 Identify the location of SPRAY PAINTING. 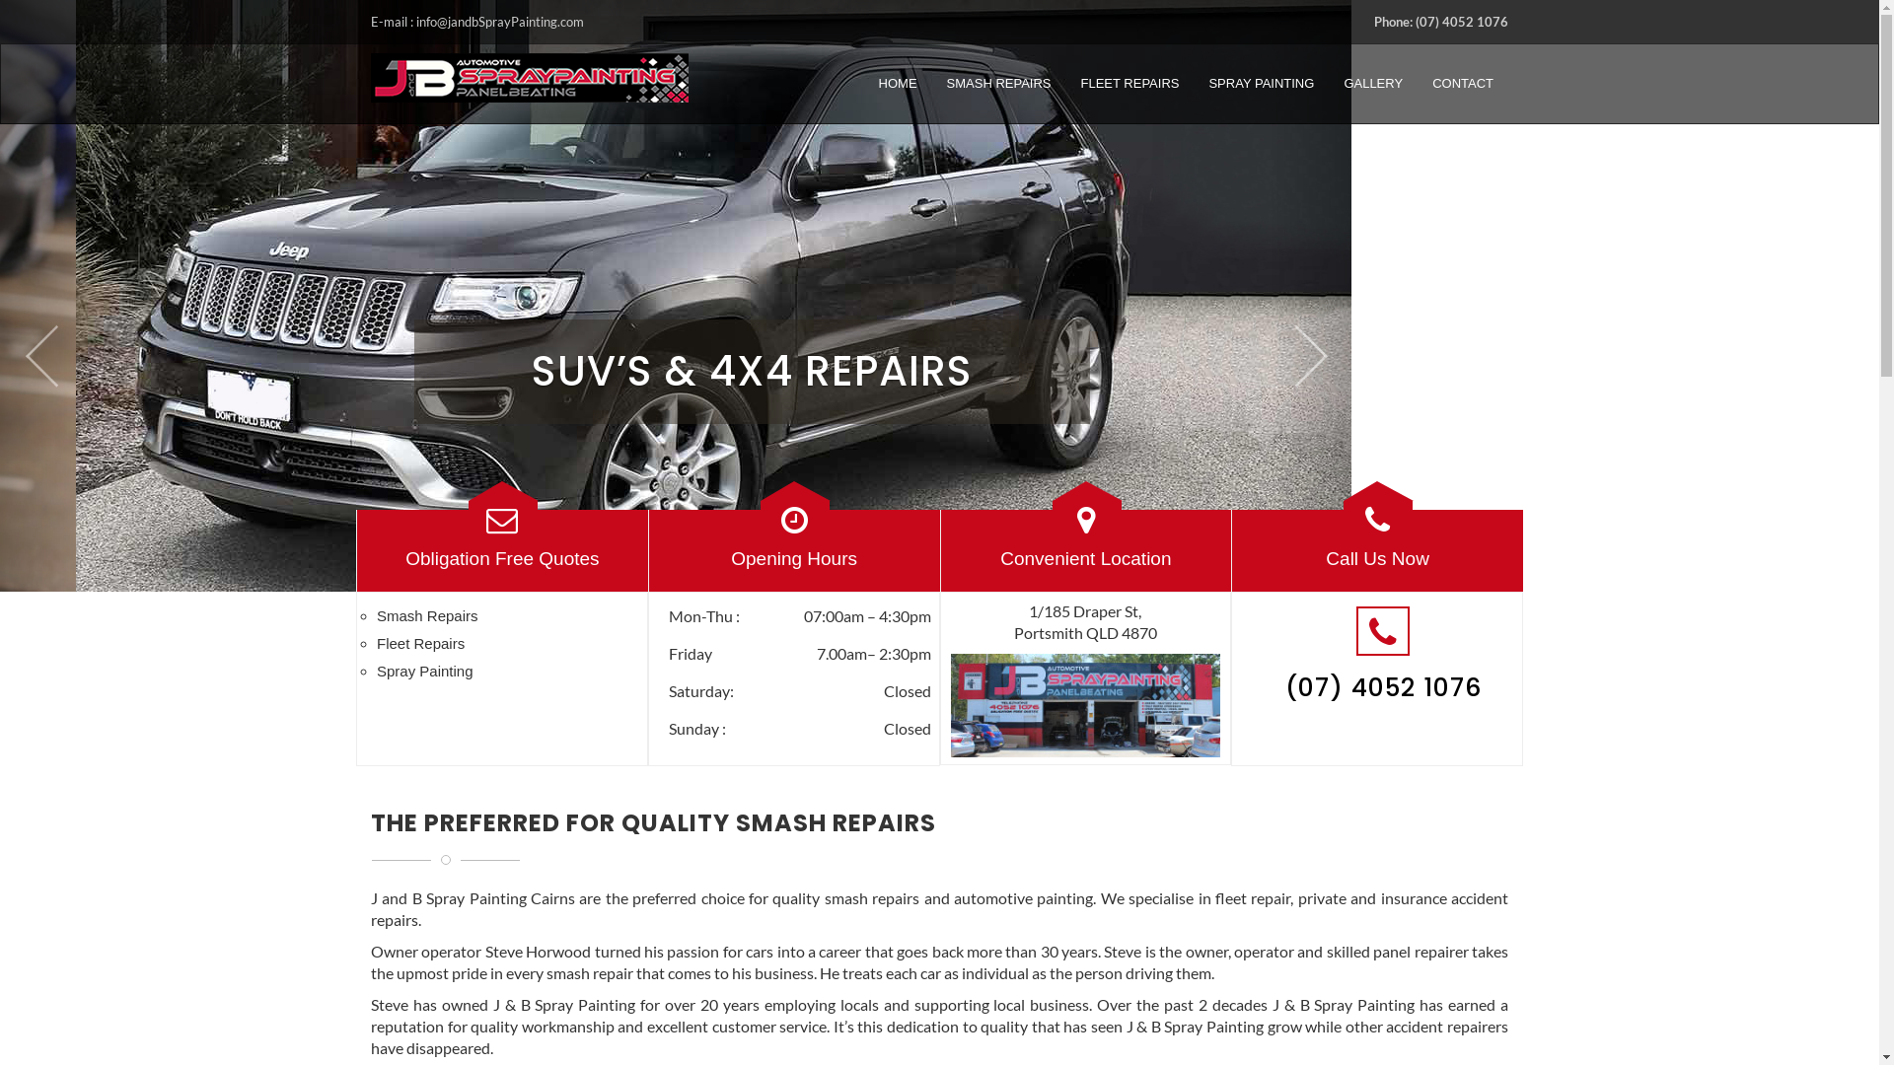
(1261, 84).